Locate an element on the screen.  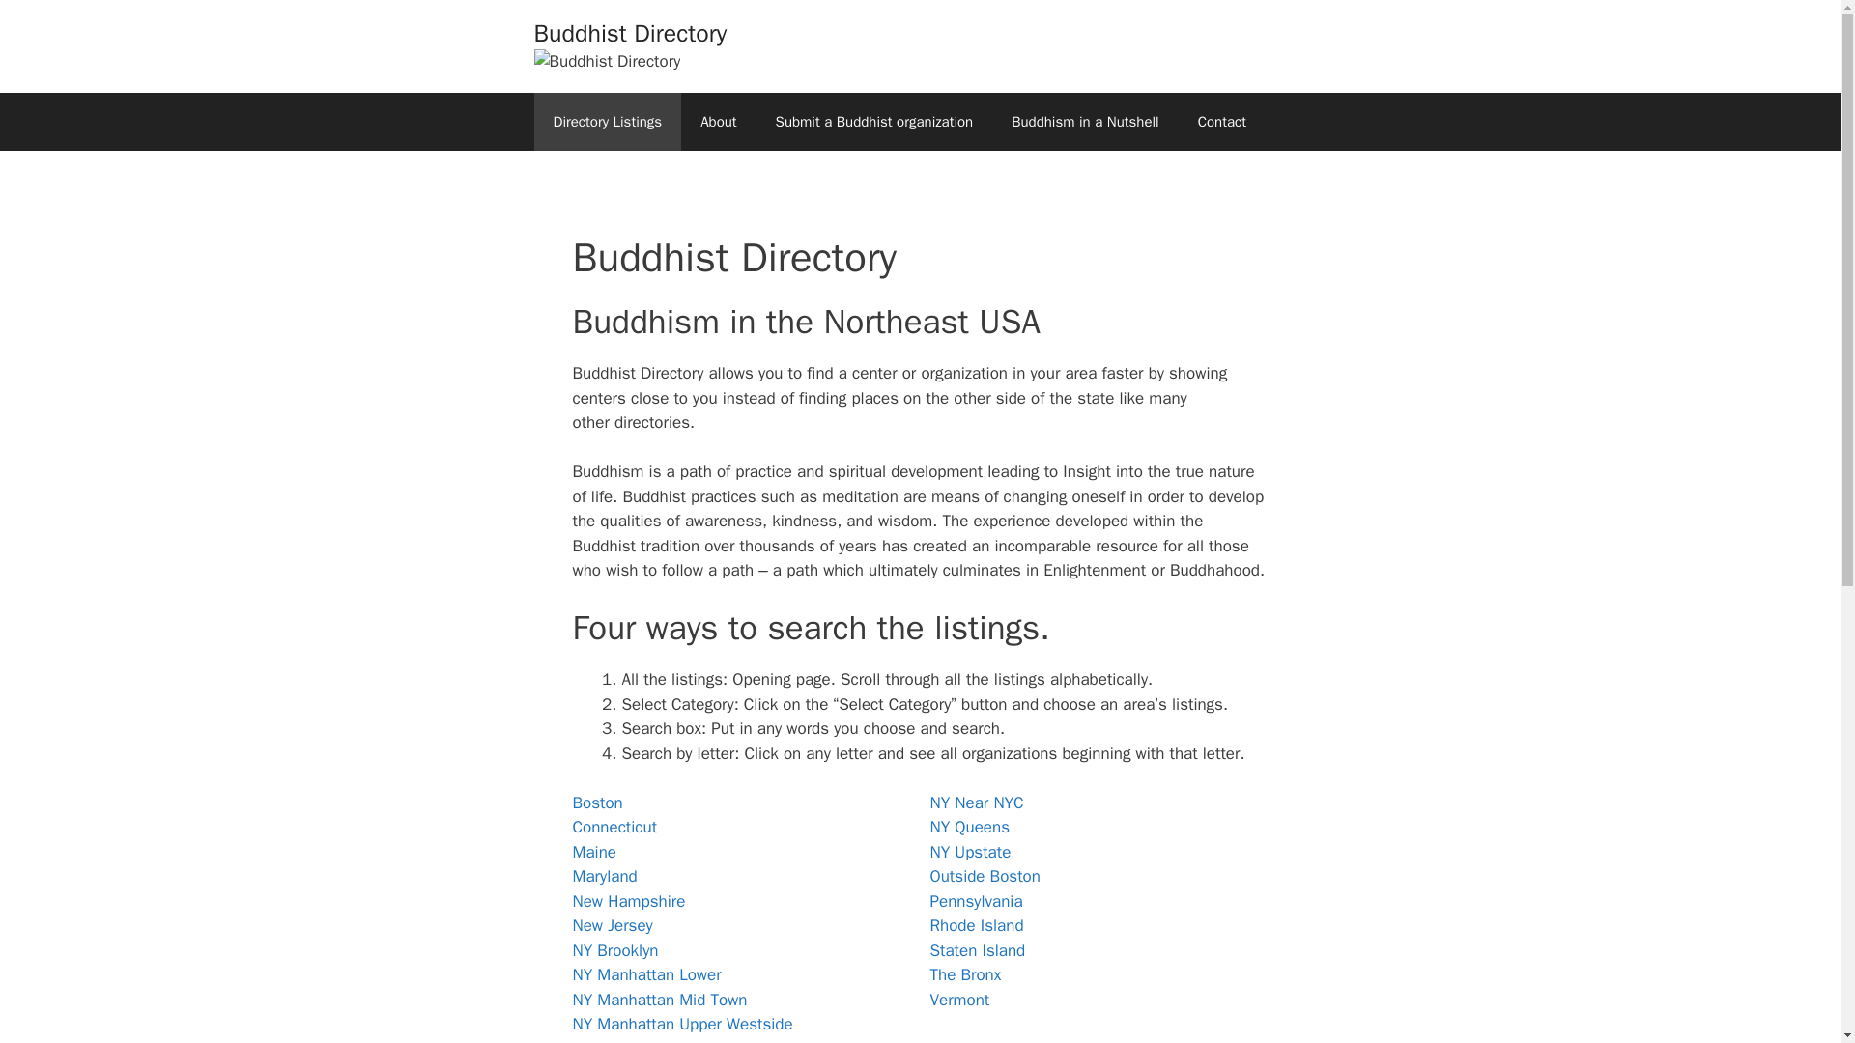
Maryland is located at coordinates (603, 877).